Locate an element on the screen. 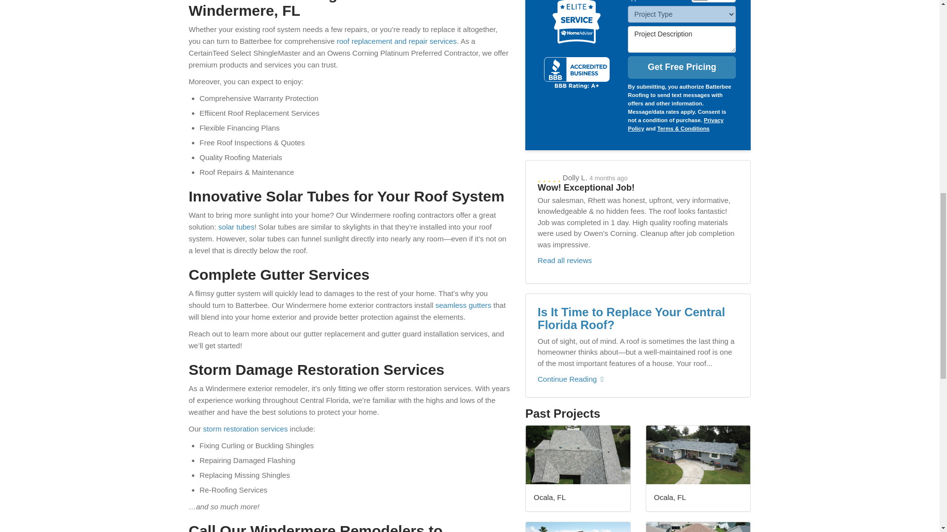  Summerfield, FL Shingle Replacement Project is located at coordinates (578, 297).